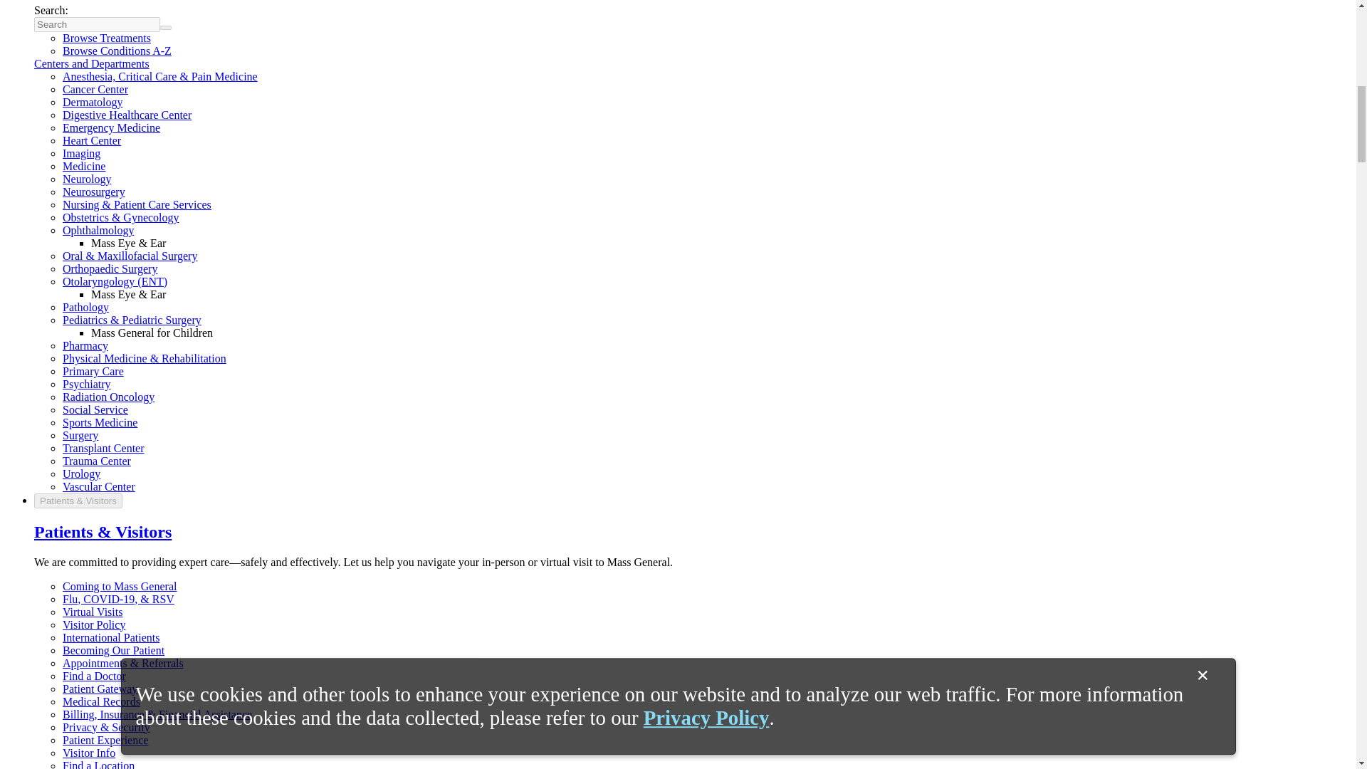 This screenshot has height=769, width=1367. What do you see at coordinates (93, 103) in the screenshot?
I see `Dermatology` at bounding box center [93, 103].